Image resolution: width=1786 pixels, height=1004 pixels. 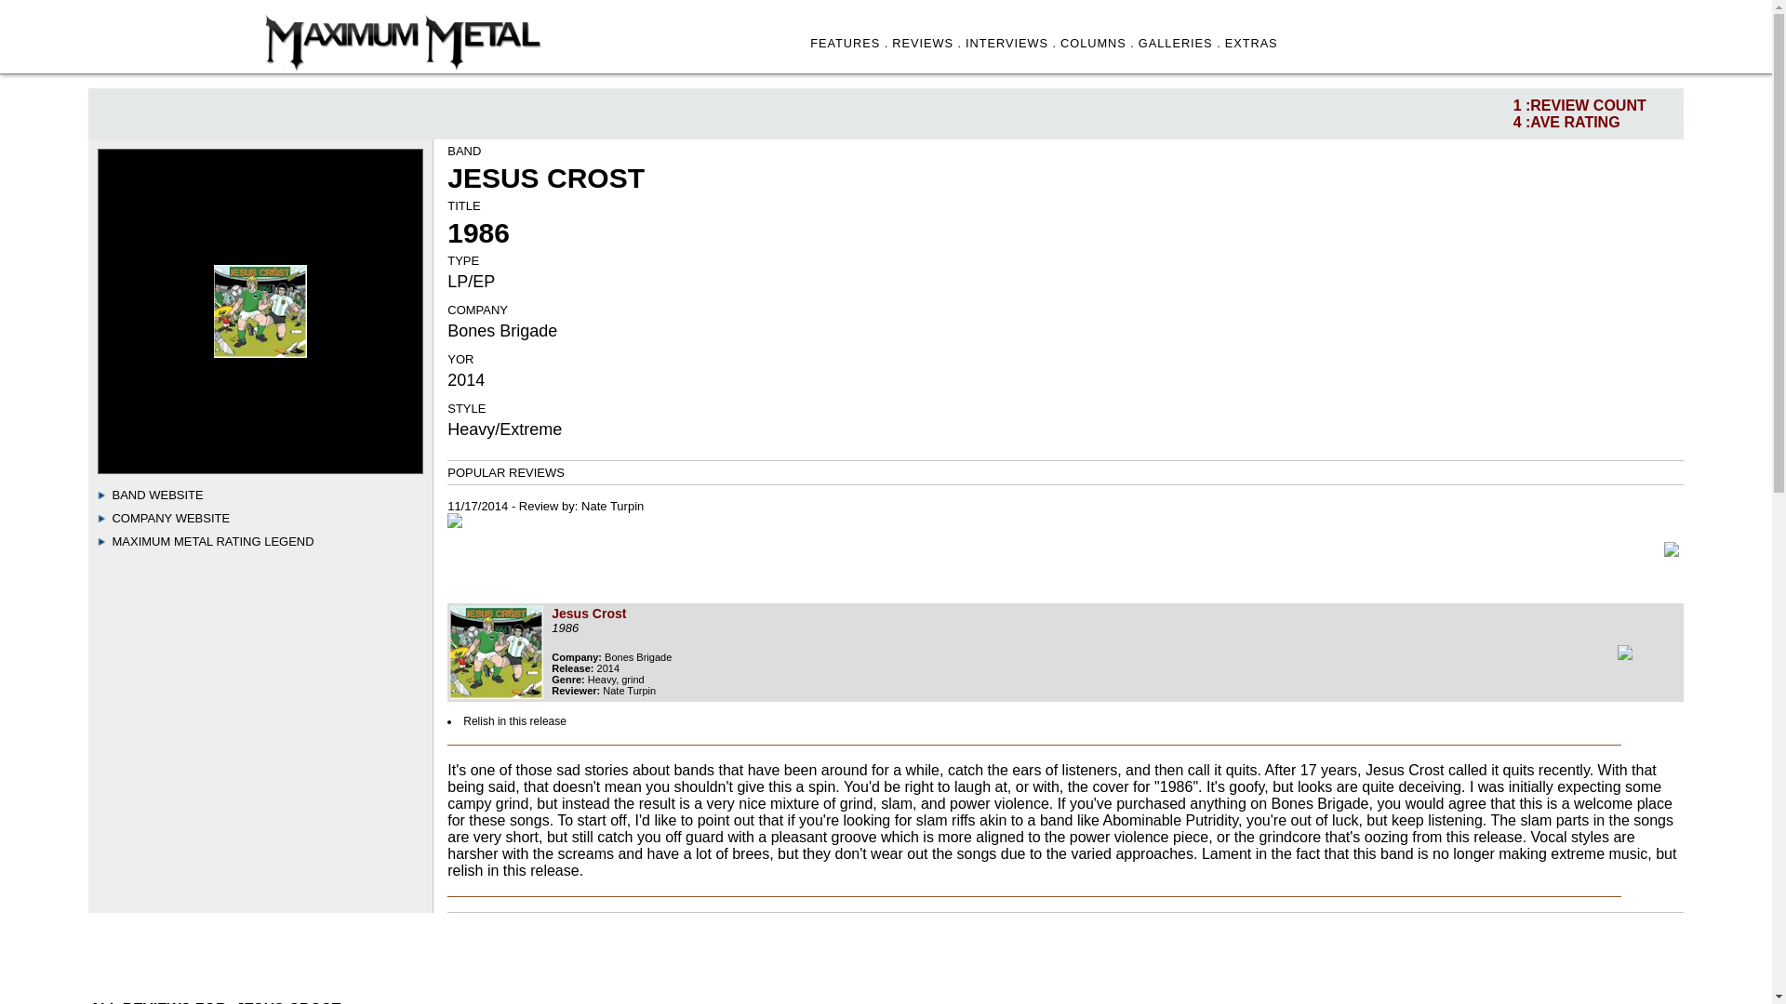 What do you see at coordinates (848, 43) in the screenshot?
I see `FEATURES .` at bounding box center [848, 43].